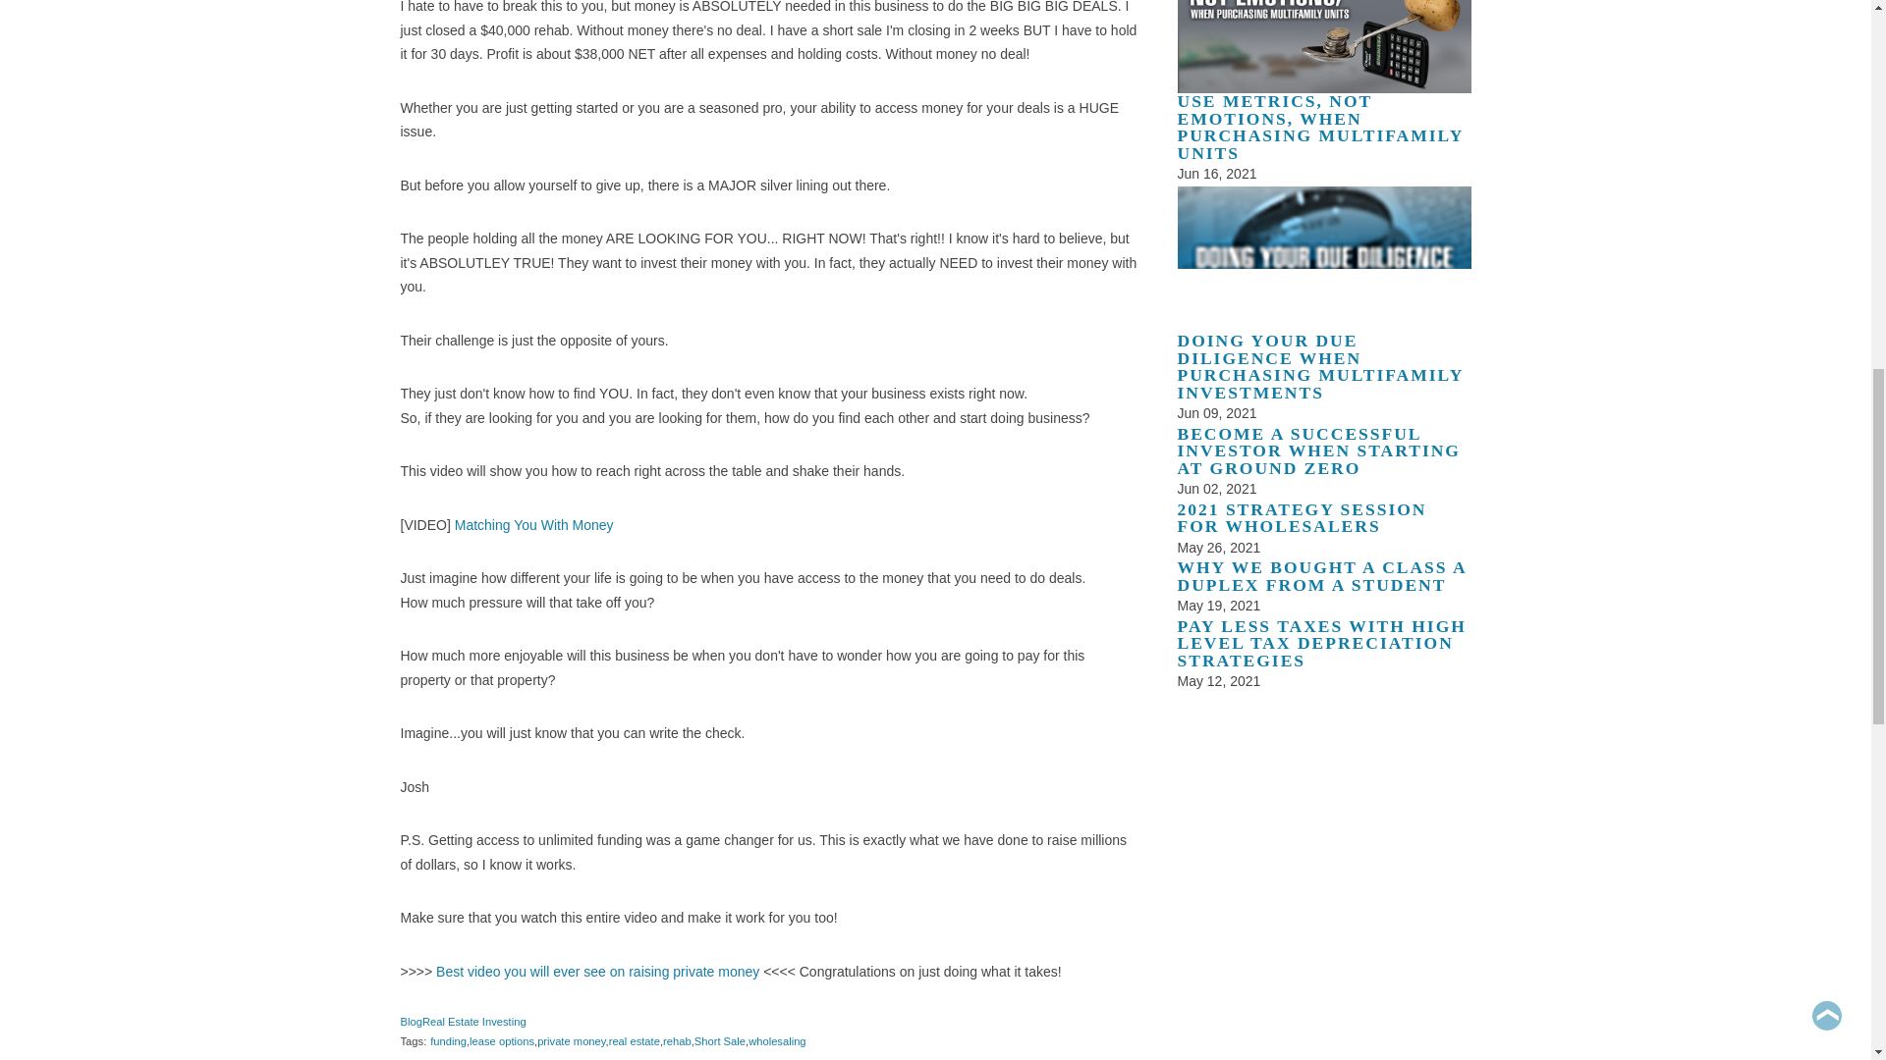 The height and width of the screenshot is (1060, 1886). What do you see at coordinates (572, 1041) in the screenshot?
I see `private money` at bounding box center [572, 1041].